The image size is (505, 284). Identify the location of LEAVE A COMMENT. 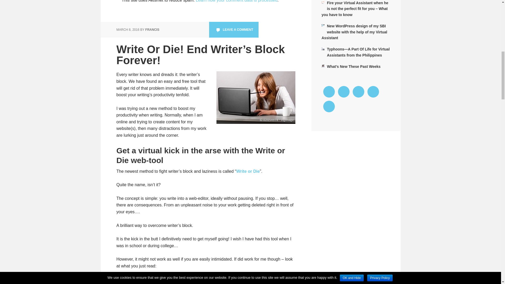
(234, 29).